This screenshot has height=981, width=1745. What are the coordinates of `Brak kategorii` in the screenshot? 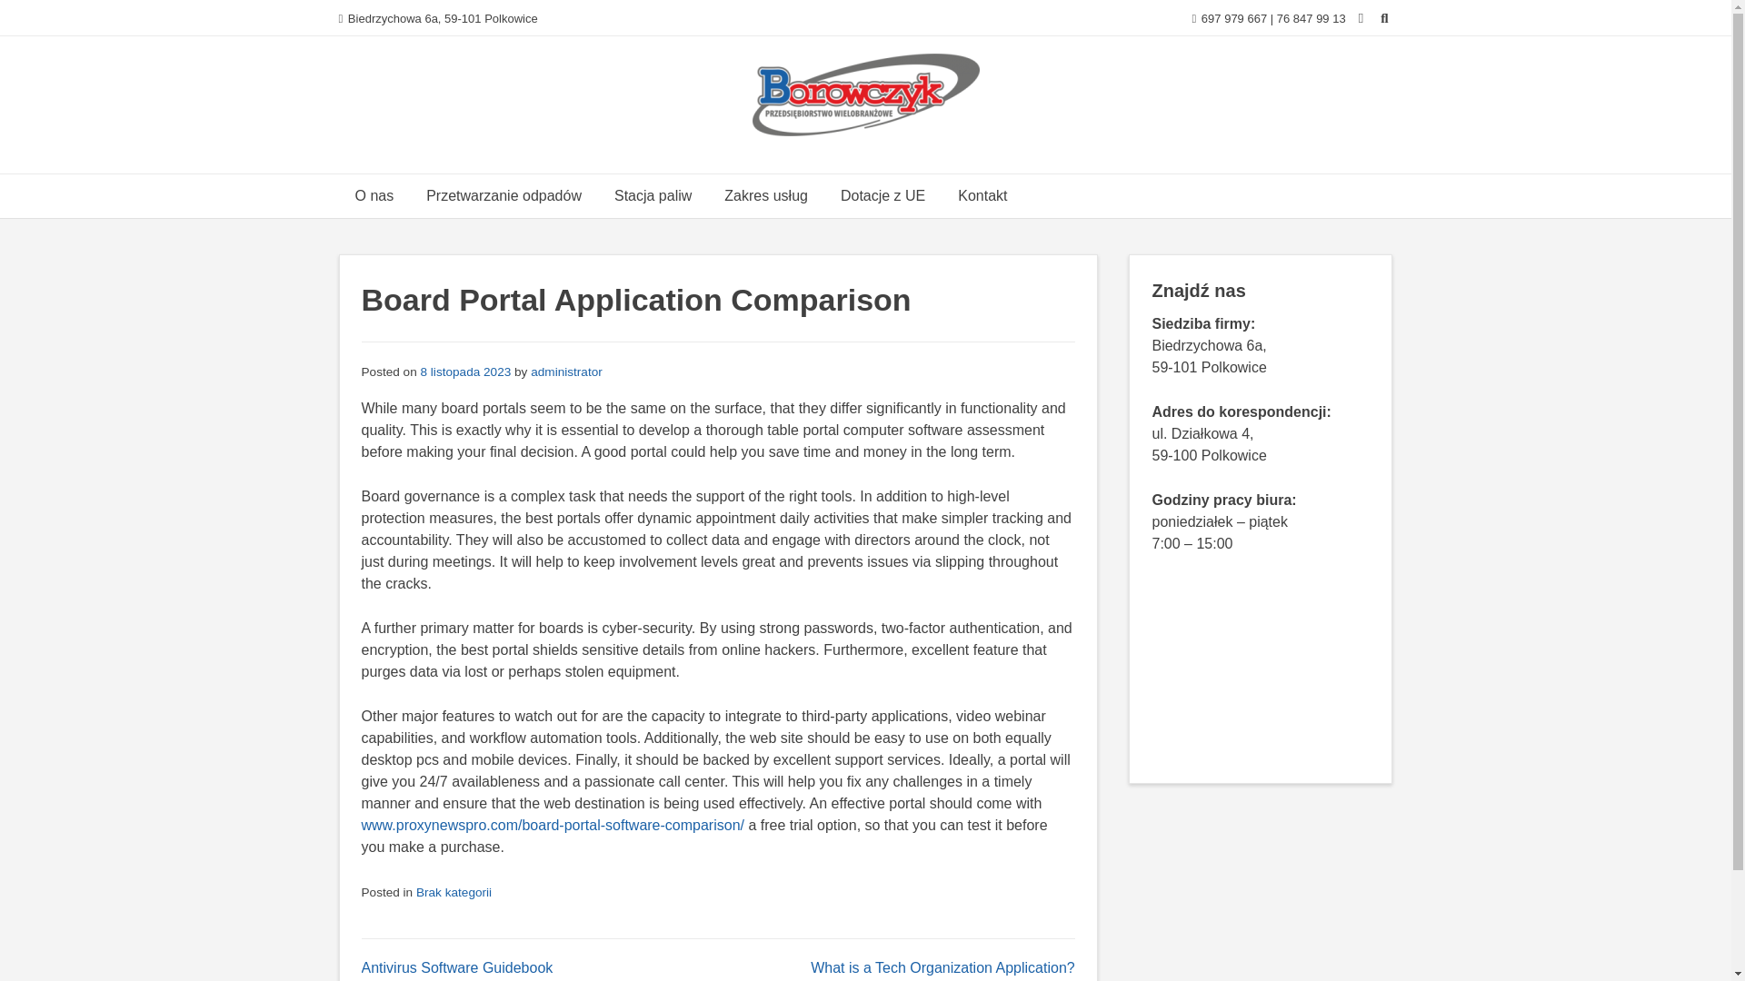 It's located at (454, 892).